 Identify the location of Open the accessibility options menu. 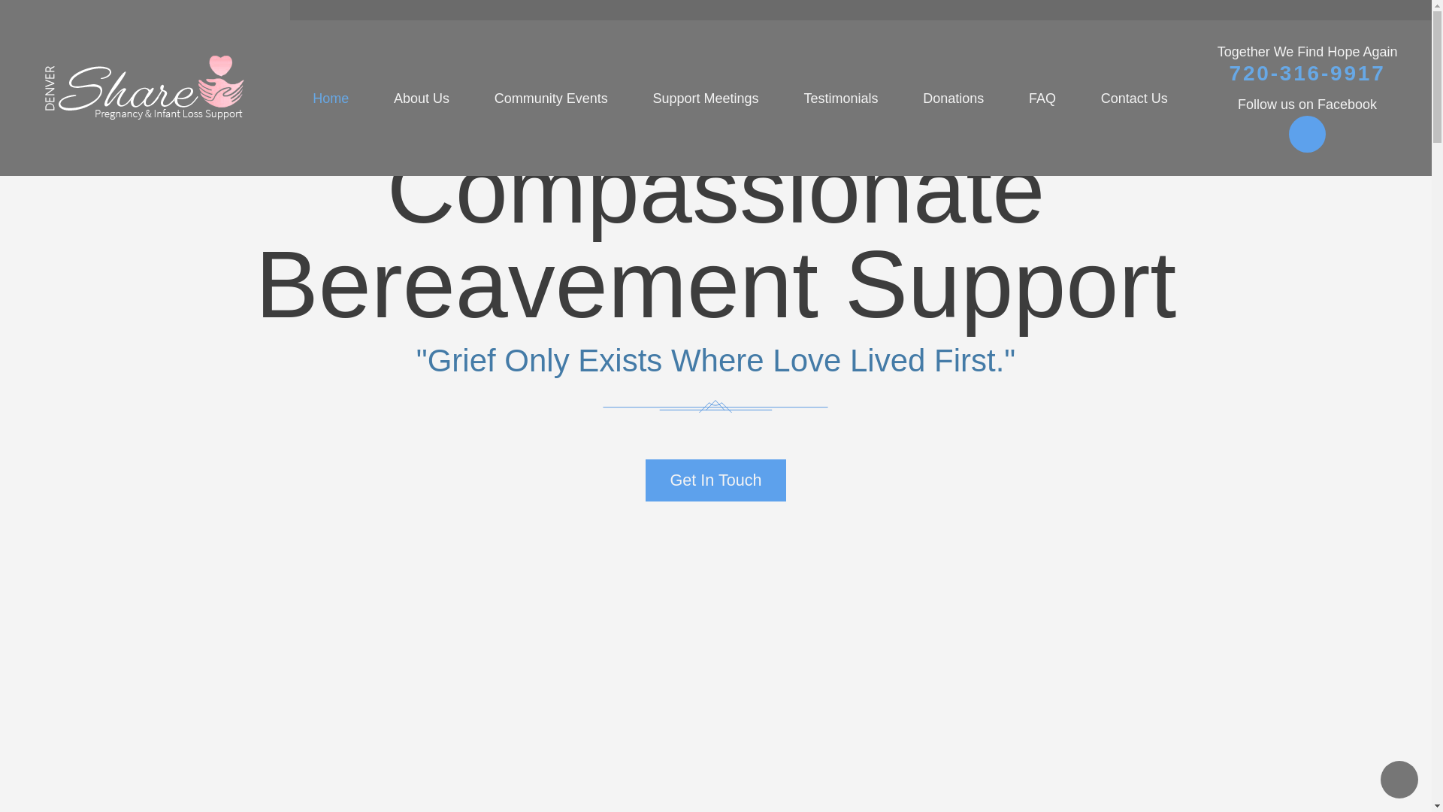
(1399, 779).